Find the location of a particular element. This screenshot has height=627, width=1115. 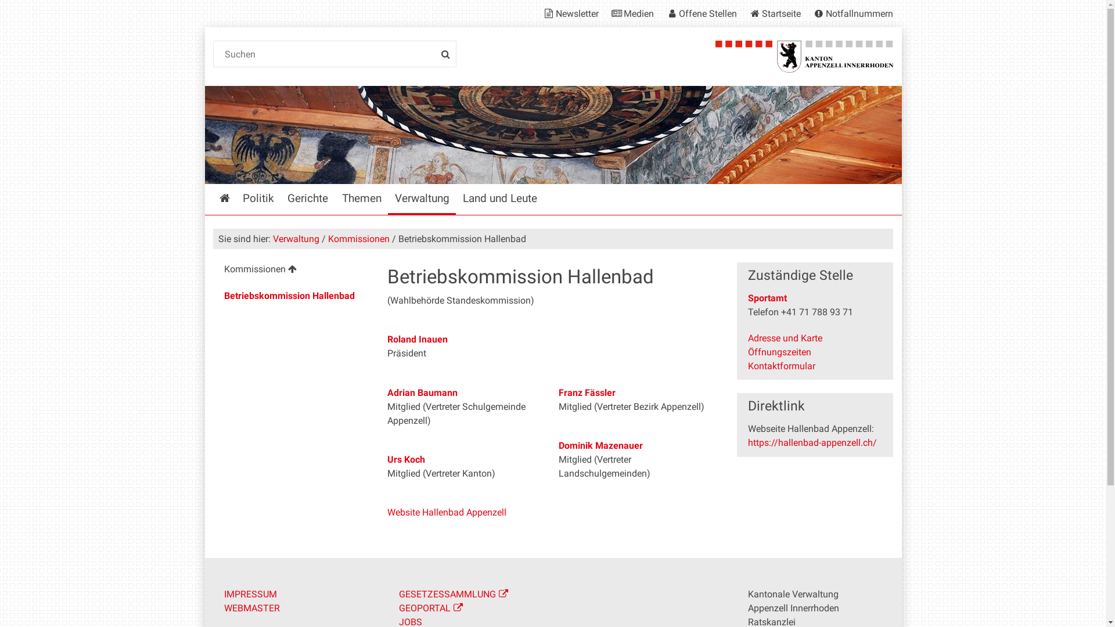

Startseite is located at coordinates (775, 14).